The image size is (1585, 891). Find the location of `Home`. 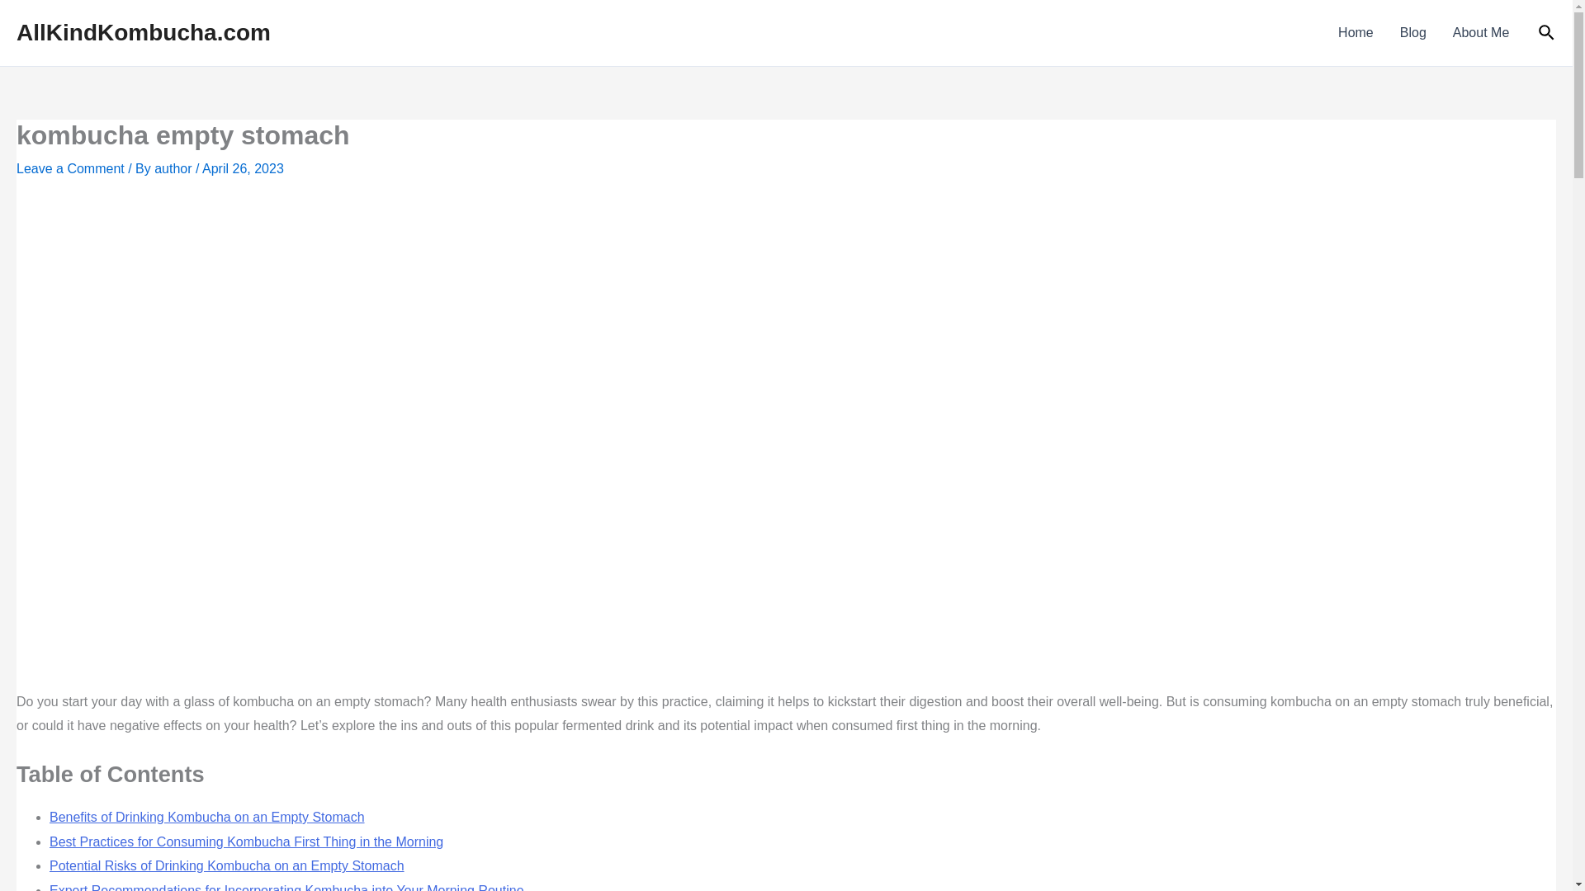

Home is located at coordinates (1356, 33).